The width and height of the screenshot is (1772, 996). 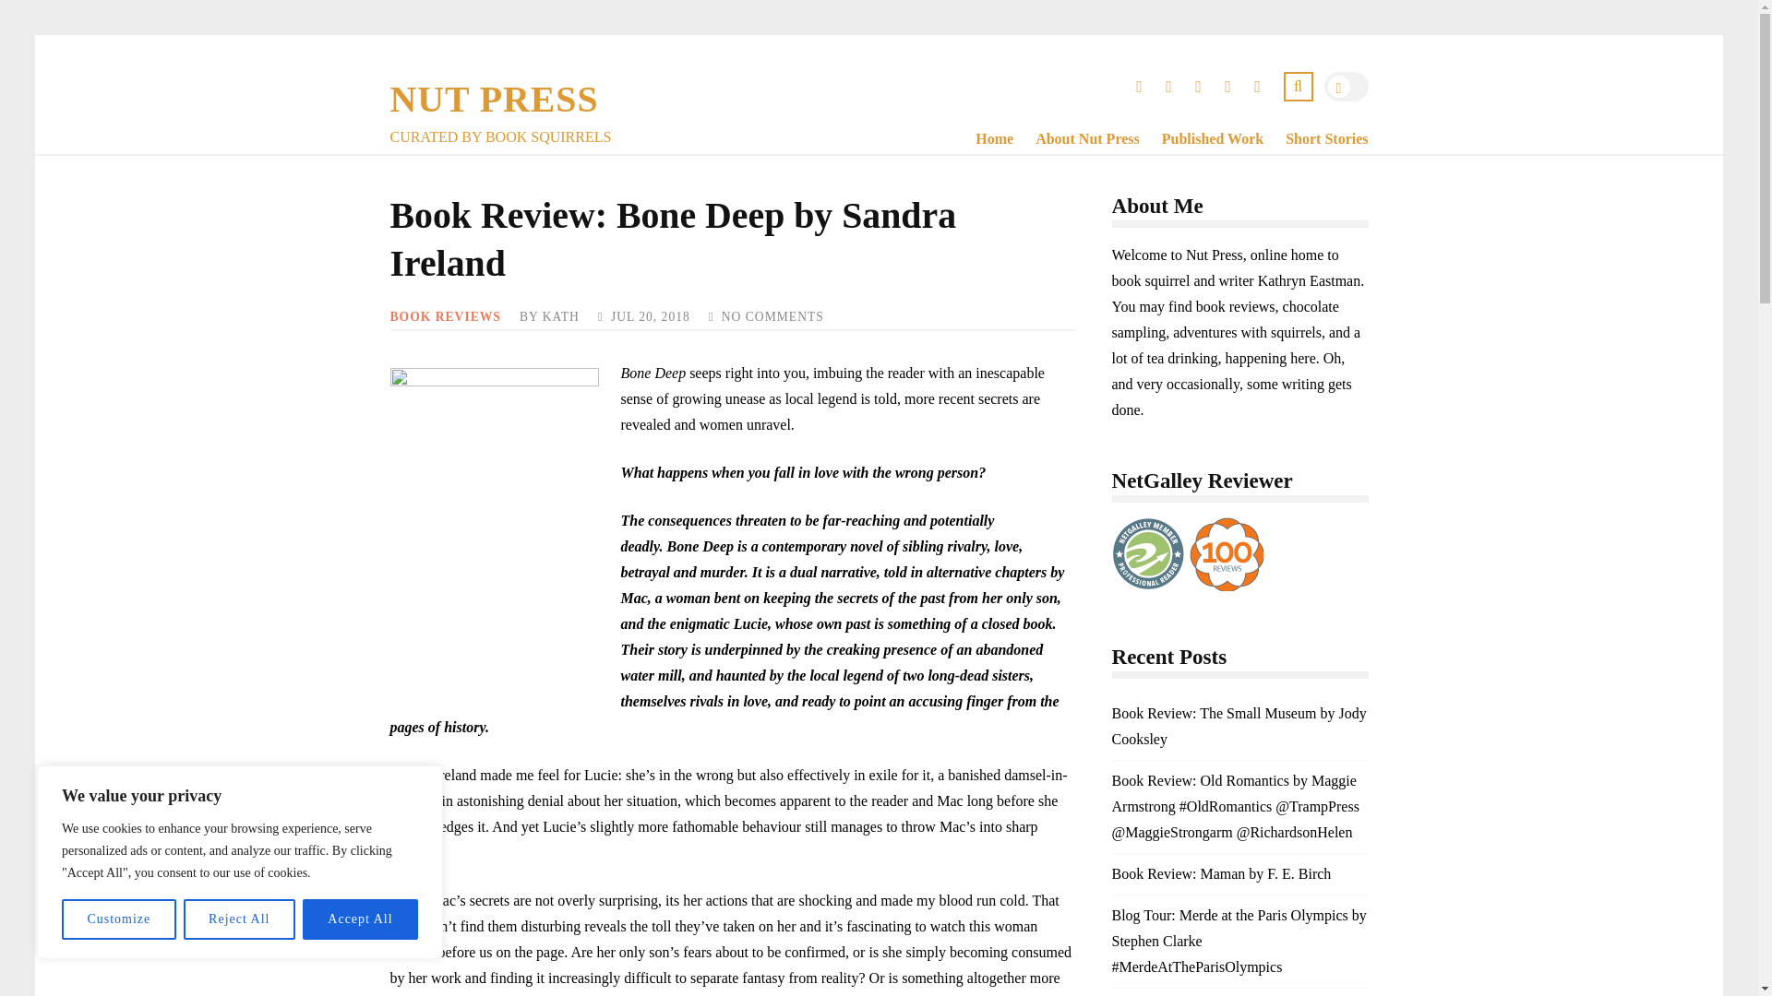 What do you see at coordinates (1076, 139) in the screenshot?
I see `About Nut Press` at bounding box center [1076, 139].